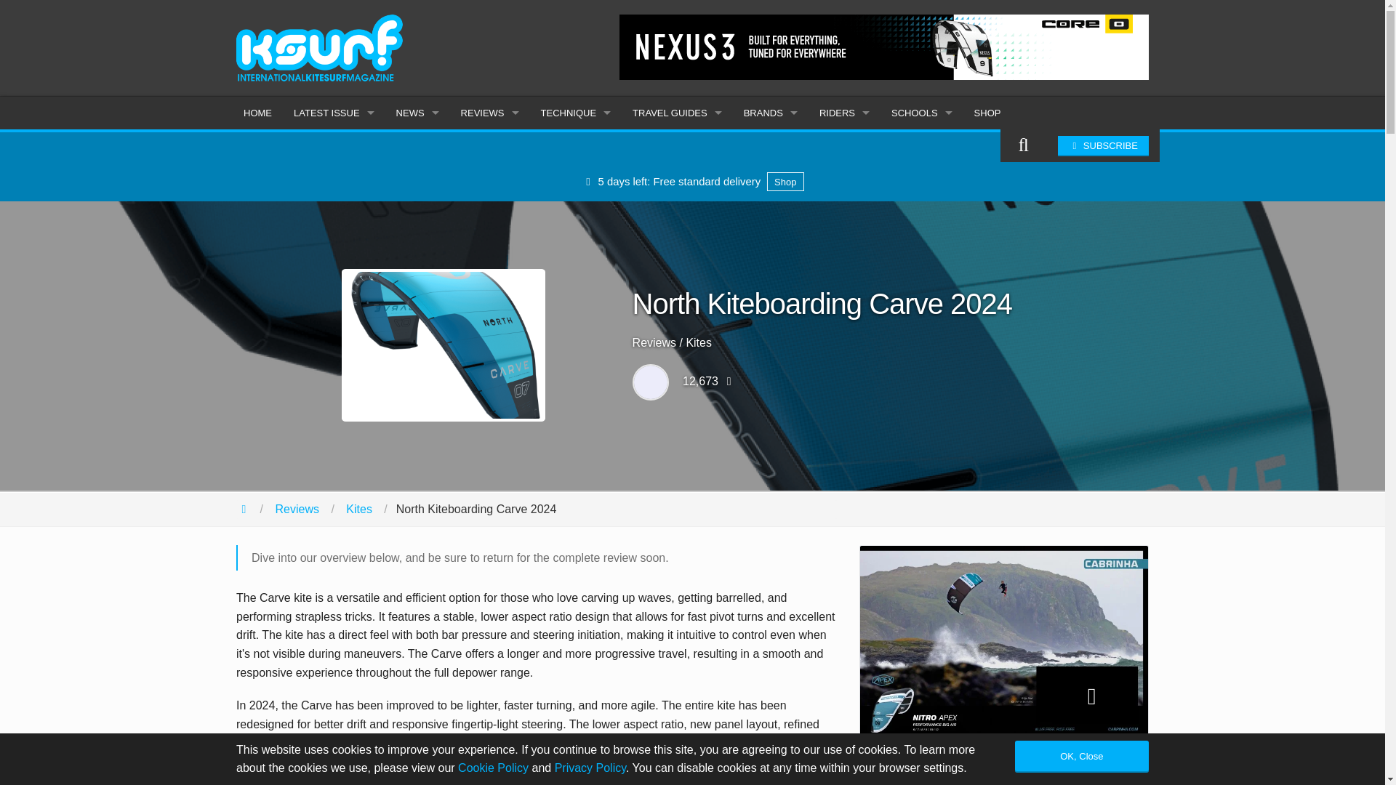 The width and height of the screenshot is (1396, 785). Describe the element at coordinates (417, 279) in the screenshot. I see `AWARDS` at that location.